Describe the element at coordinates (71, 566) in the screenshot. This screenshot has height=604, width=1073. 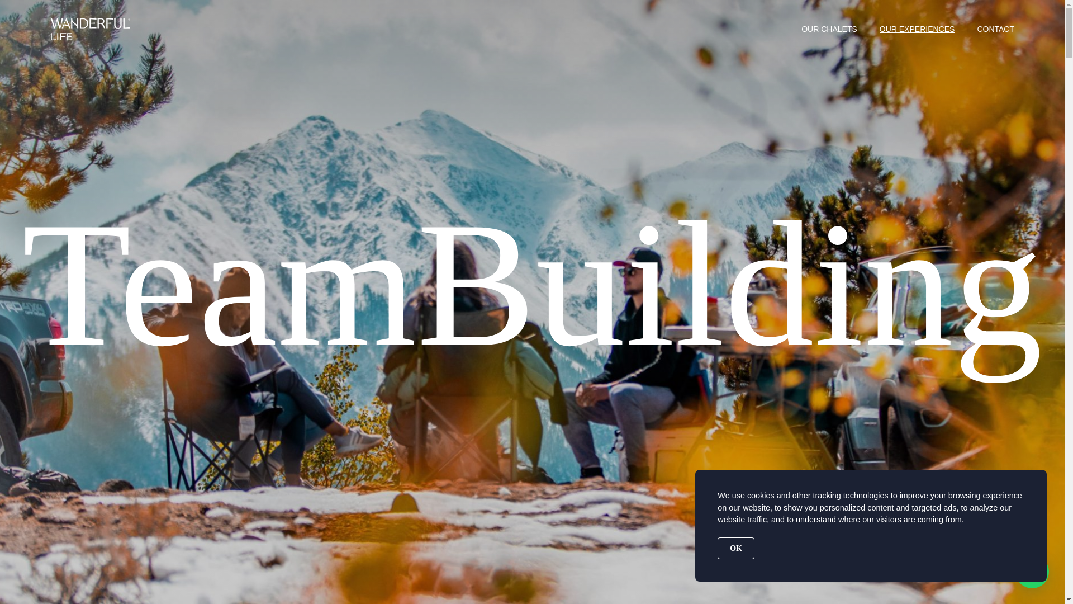
I see `Legals` at that location.